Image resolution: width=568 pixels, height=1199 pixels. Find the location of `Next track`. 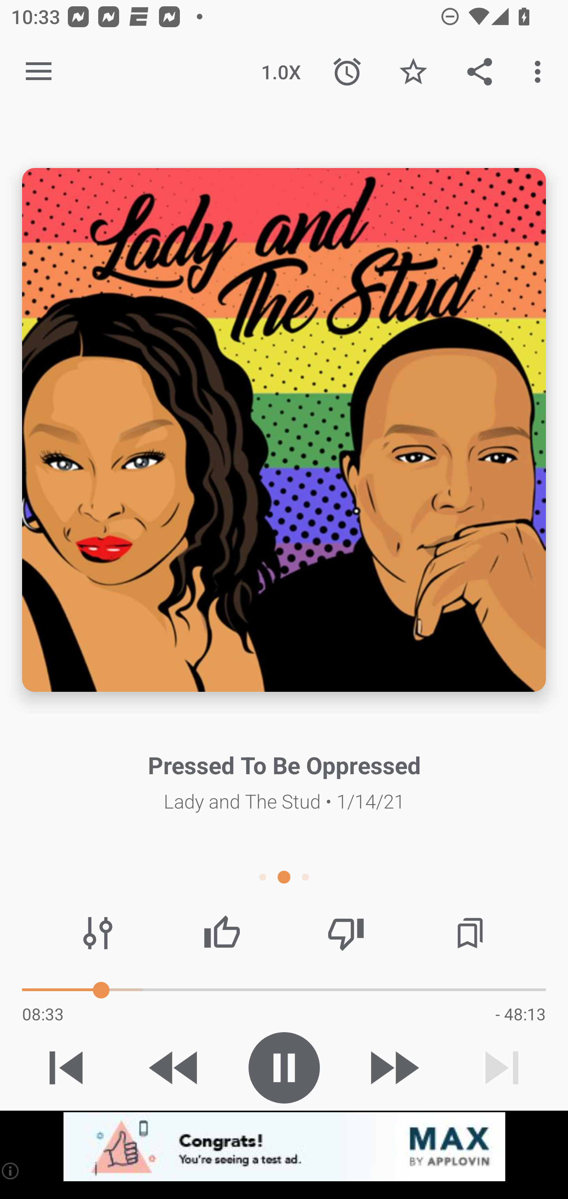

Next track is located at coordinates (502, 1068).